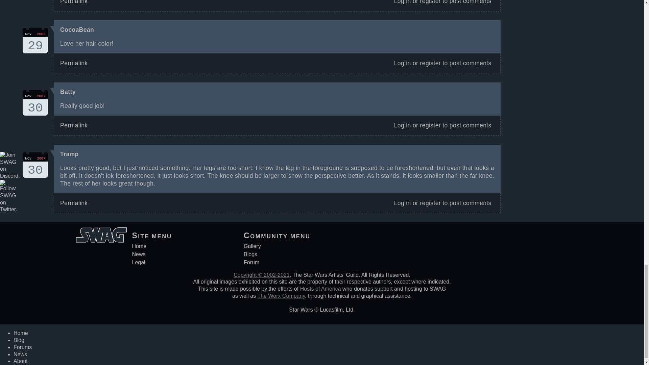 This screenshot has width=649, height=365. Describe the element at coordinates (35, 165) in the screenshot. I see `View user profile.` at that location.